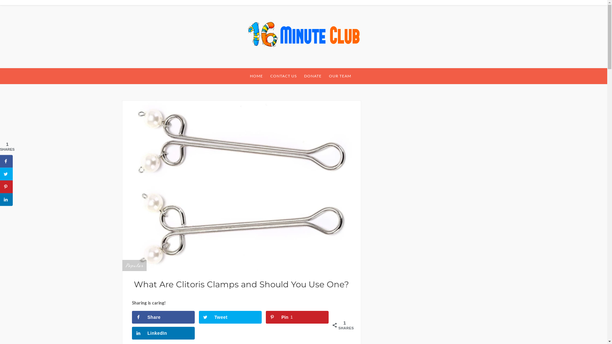 The height and width of the screenshot is (344, 612). What do you see at coordinates (230, 317) in the screenshot?
I see `Tweet` at bounding box center [230, 317].